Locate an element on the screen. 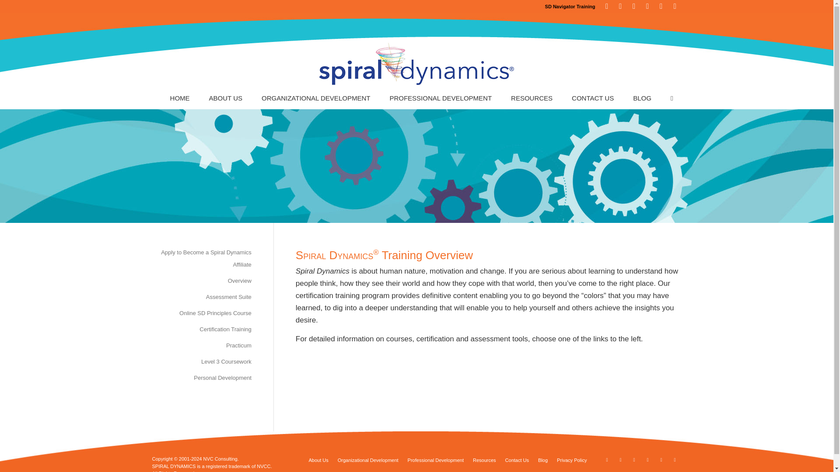 The image size is (840, 472). Facebook is located at coordinates (606, 7).